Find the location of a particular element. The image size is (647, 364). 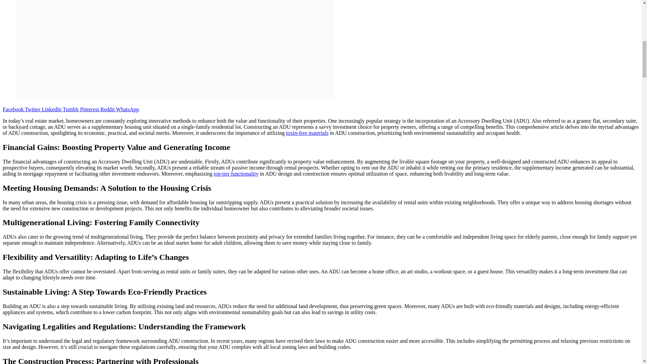

toxin-free materials is located at coordinates (307, 133).